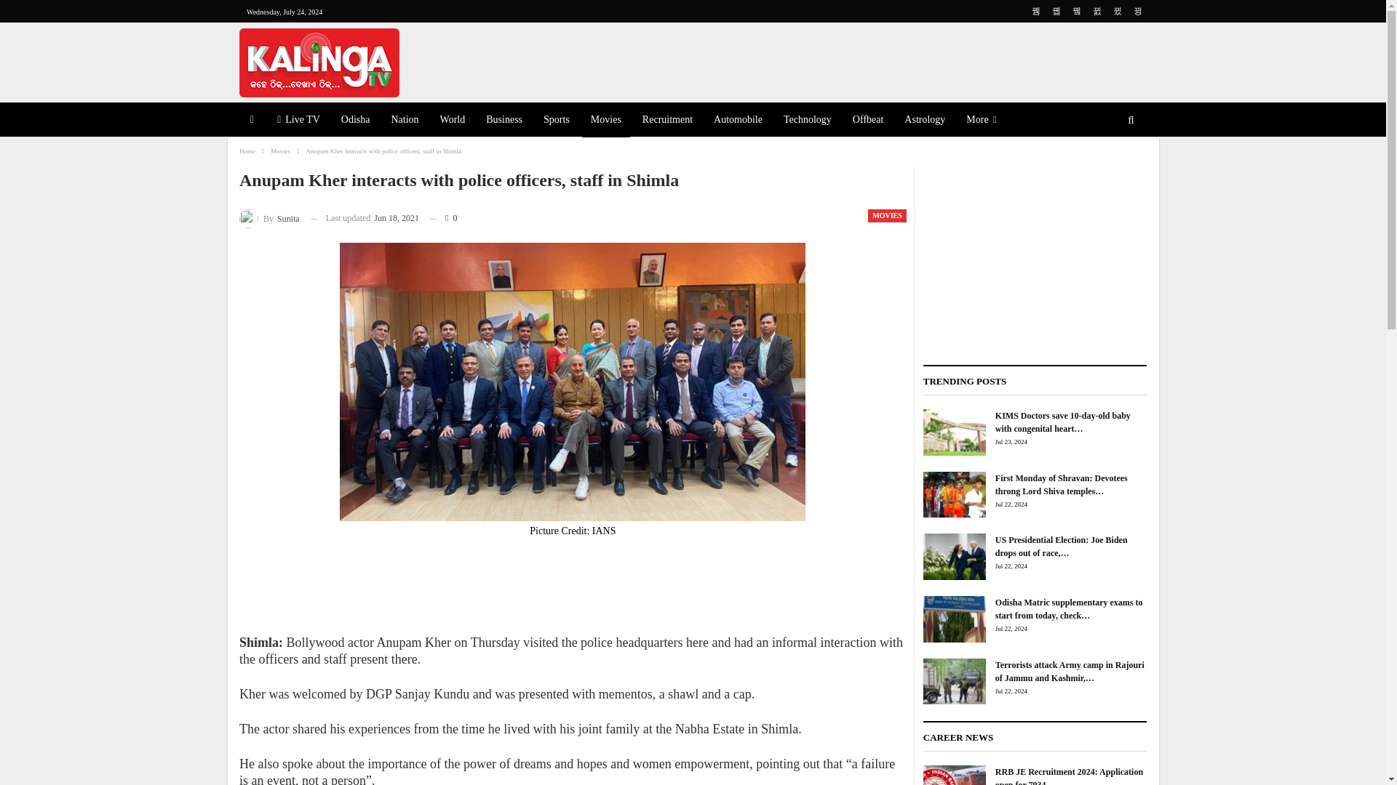 This screenshot has height=785, width=1397. Describe the element at coordinates (808, 121) in the screenshot. I see `Technology` at that location.